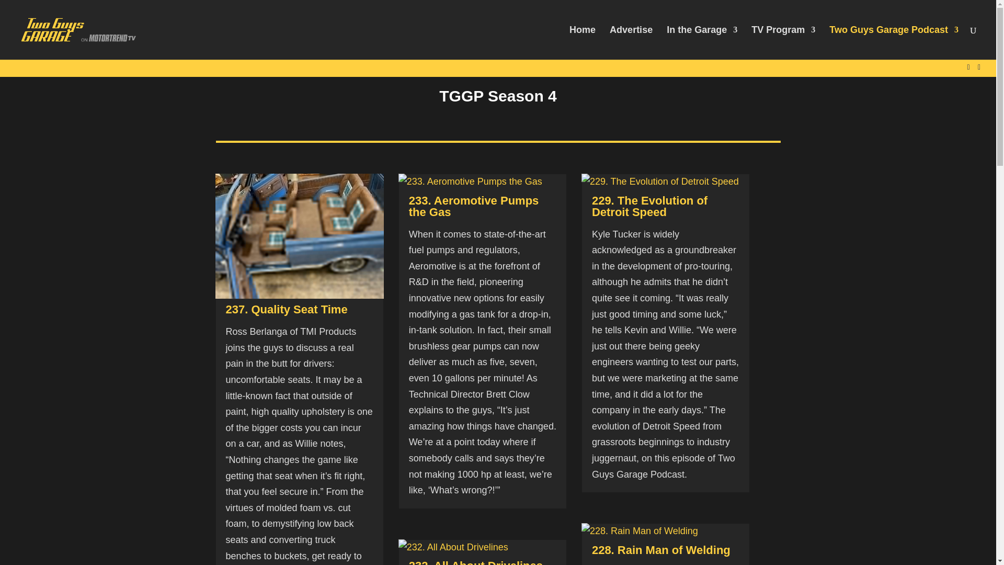  Describe the element at coordinates (287, 309) in the screenshot. I see `237. Quality Seat Time` at that location.